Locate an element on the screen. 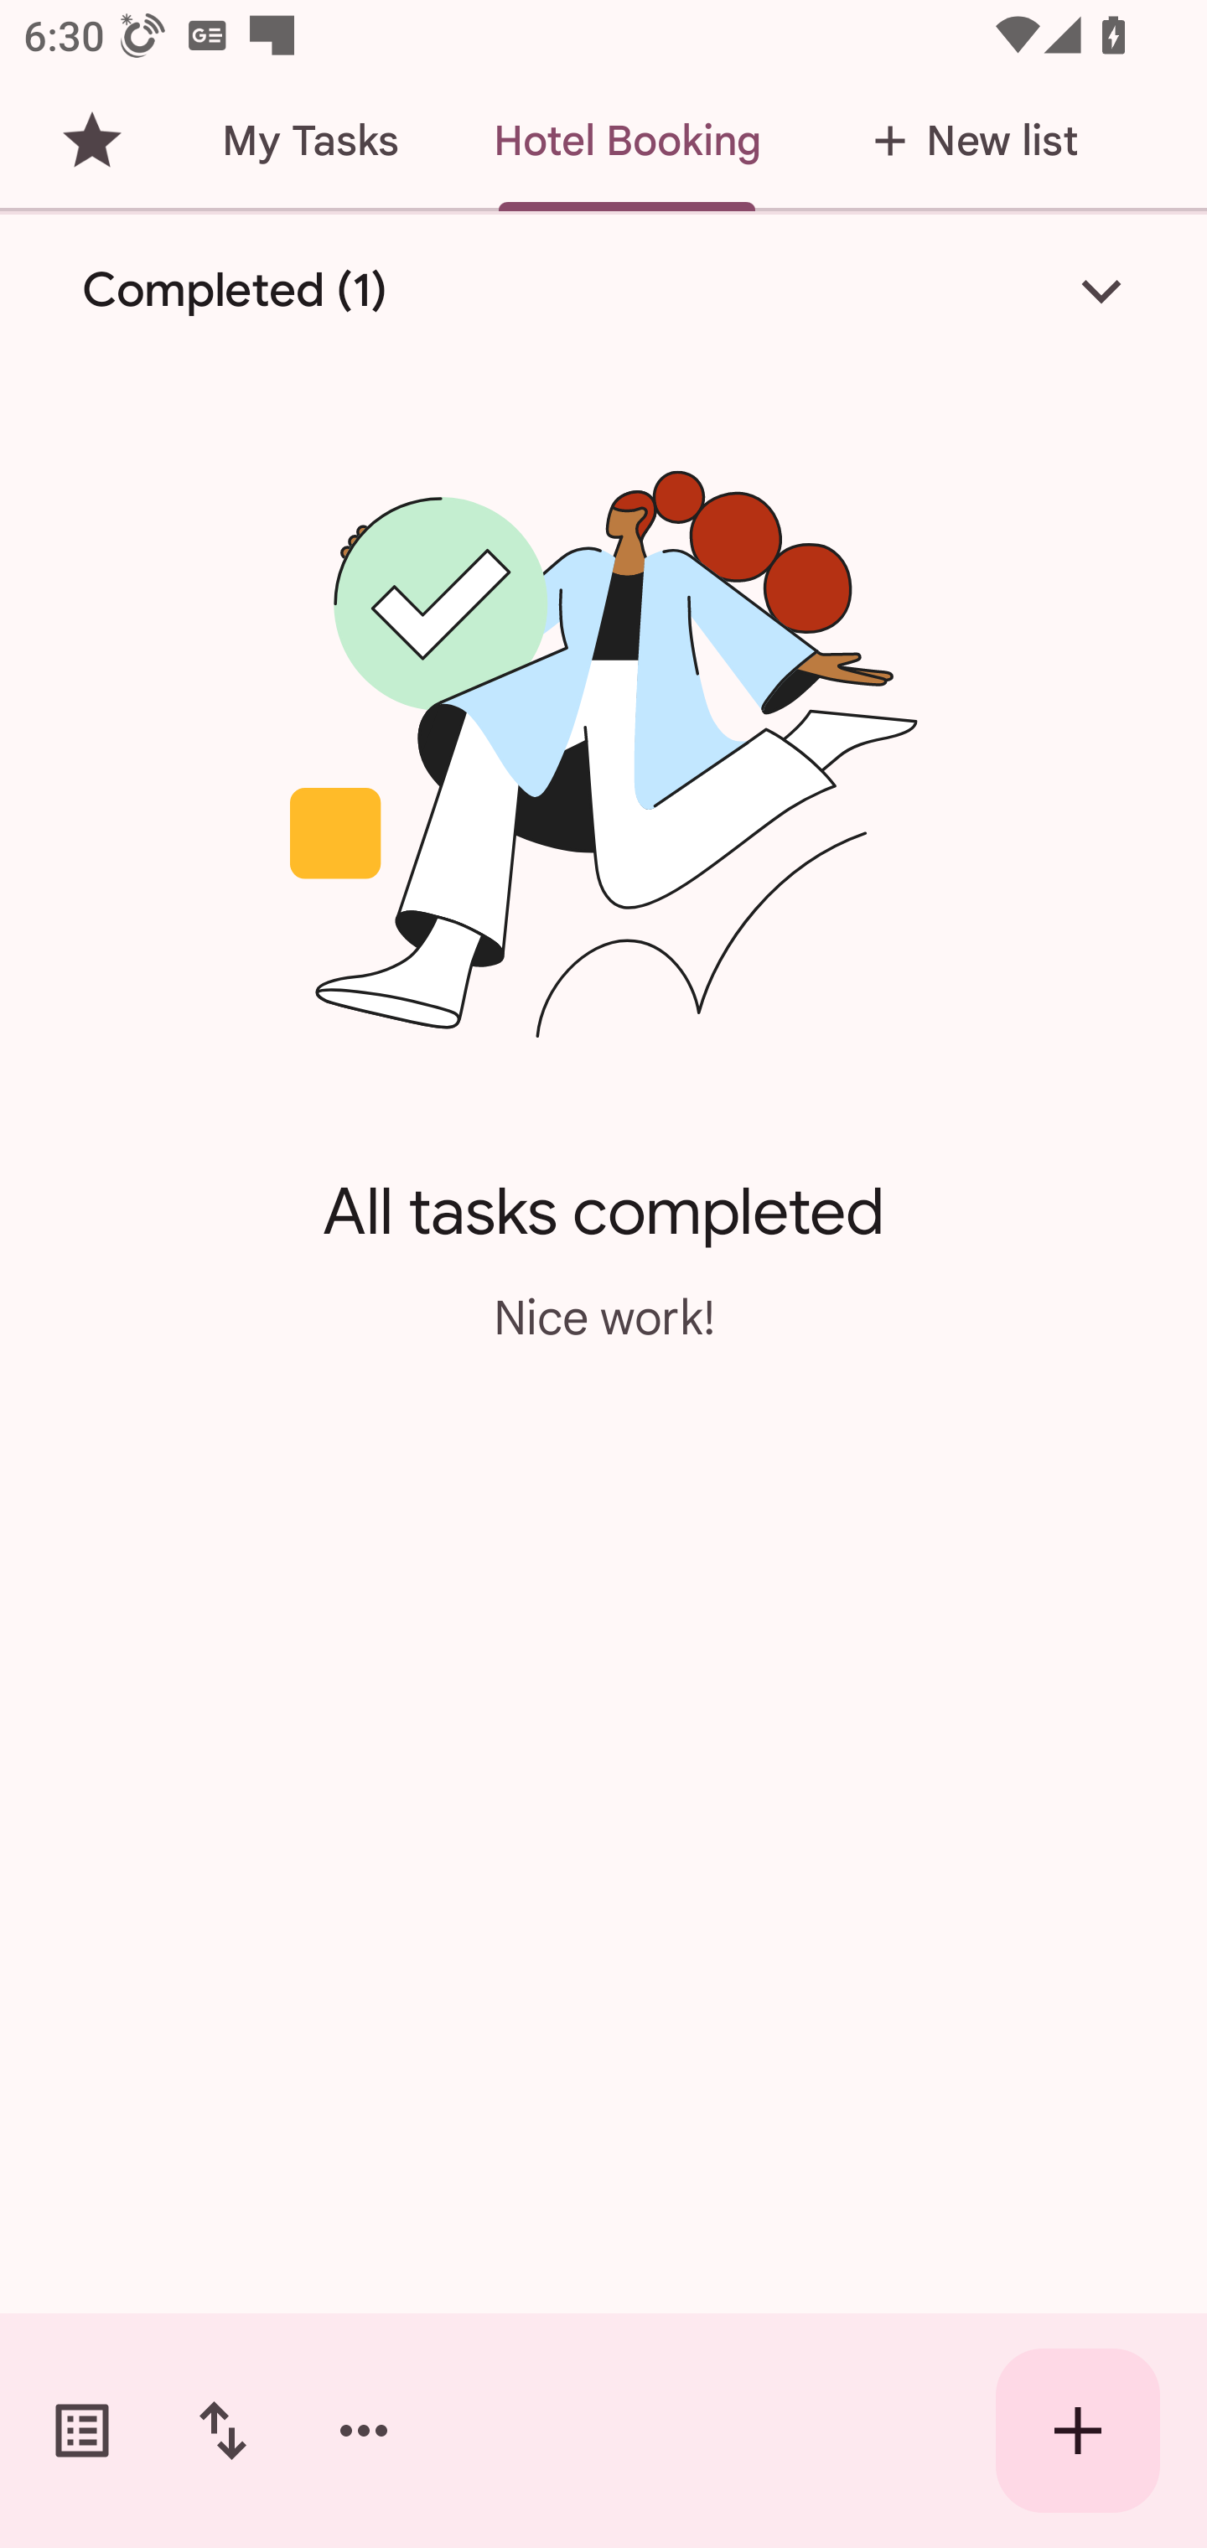 This screenshot has width=1207, height=2548. Completed (1) is located at coordinates (603, 290).